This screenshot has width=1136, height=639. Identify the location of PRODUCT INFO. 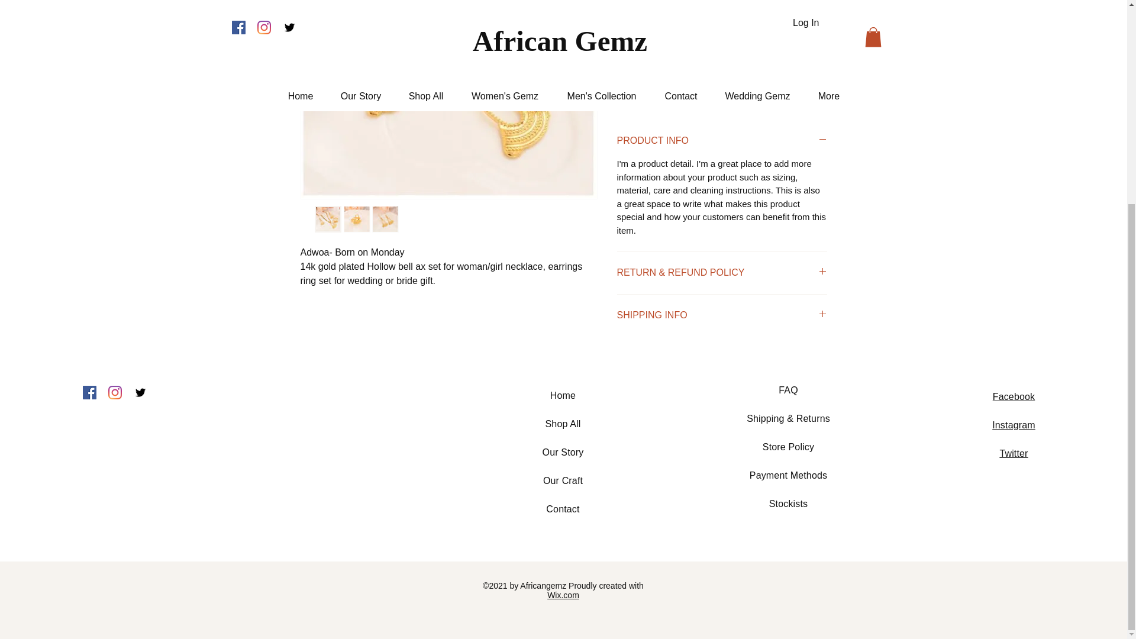
(722, 141).